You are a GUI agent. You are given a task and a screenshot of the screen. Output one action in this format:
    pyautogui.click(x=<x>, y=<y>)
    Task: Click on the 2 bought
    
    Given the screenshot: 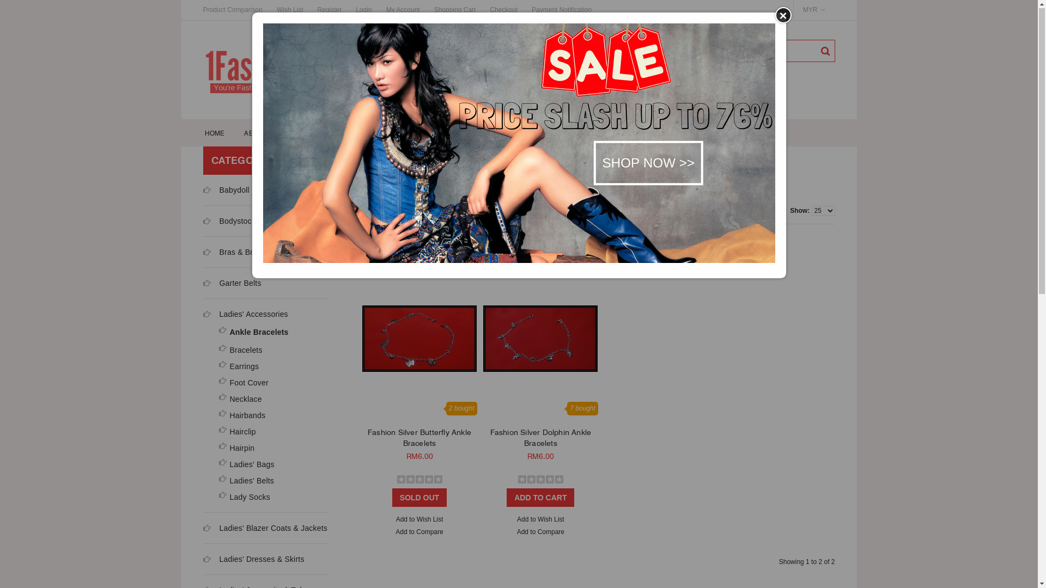 What is the action you would take?
    pyautogui.click(x=419, y=487)
    